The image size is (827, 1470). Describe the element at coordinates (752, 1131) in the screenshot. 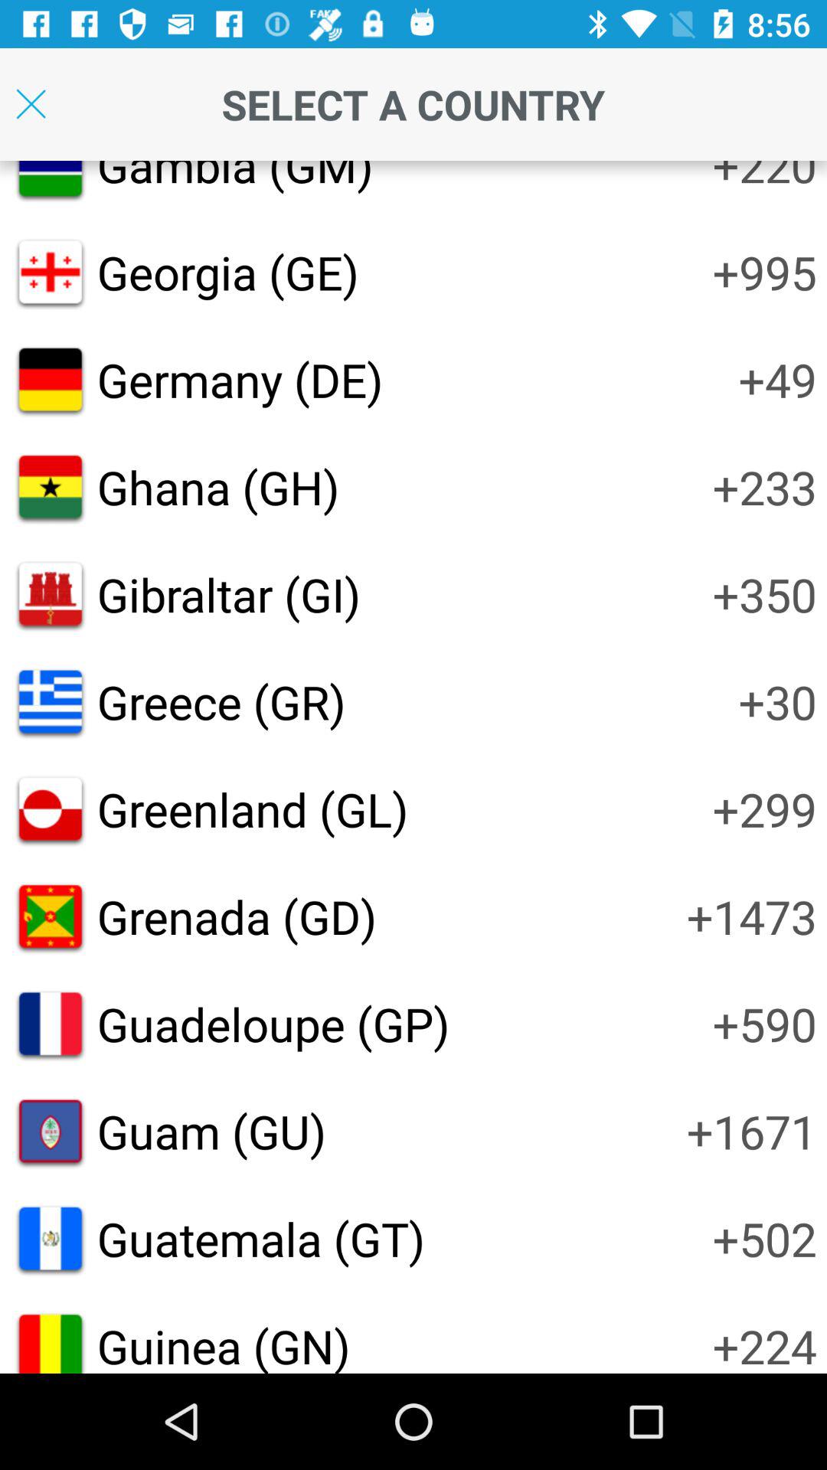

I see `open icon next to guam (gu) item` at that location.